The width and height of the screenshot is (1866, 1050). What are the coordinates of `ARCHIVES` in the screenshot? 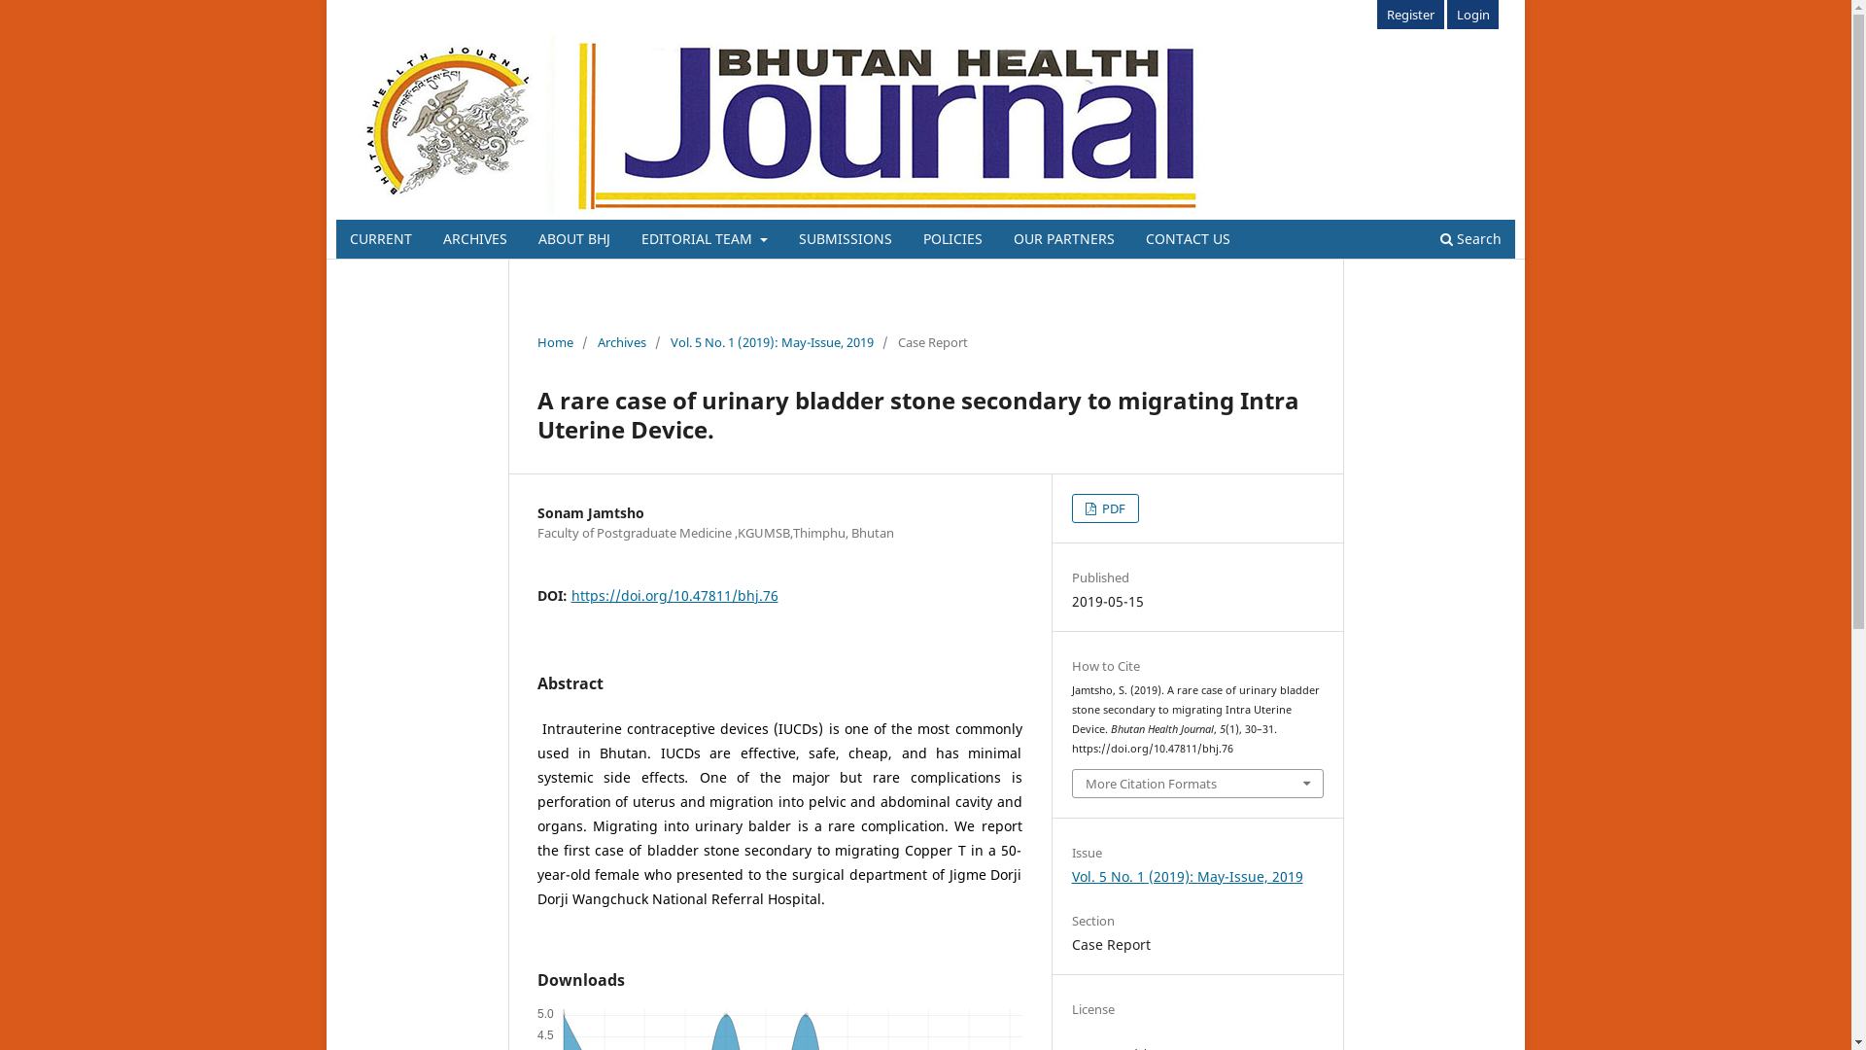 It's located at (475, 241).